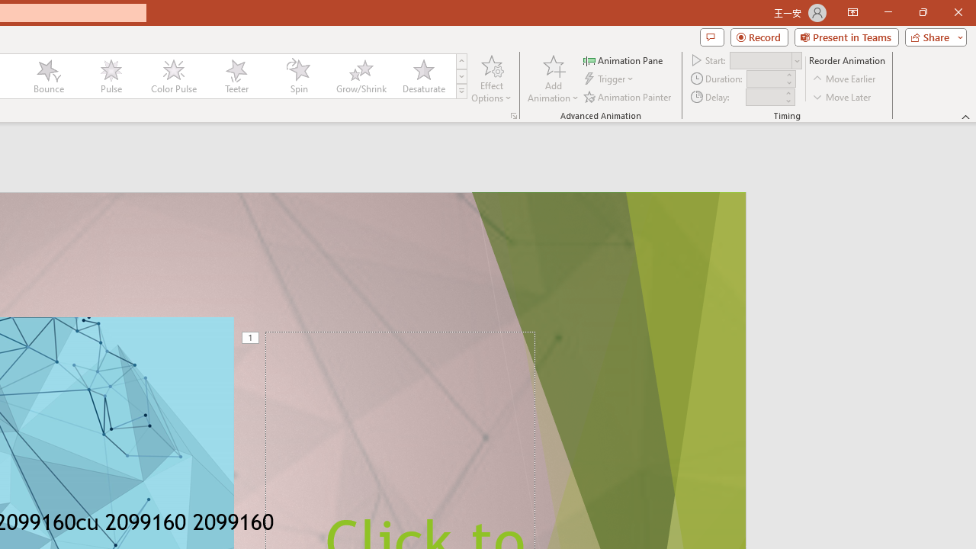  Describe the element at coordinates (553, 78) in the screenshot. I see `Add Animation` at that location.